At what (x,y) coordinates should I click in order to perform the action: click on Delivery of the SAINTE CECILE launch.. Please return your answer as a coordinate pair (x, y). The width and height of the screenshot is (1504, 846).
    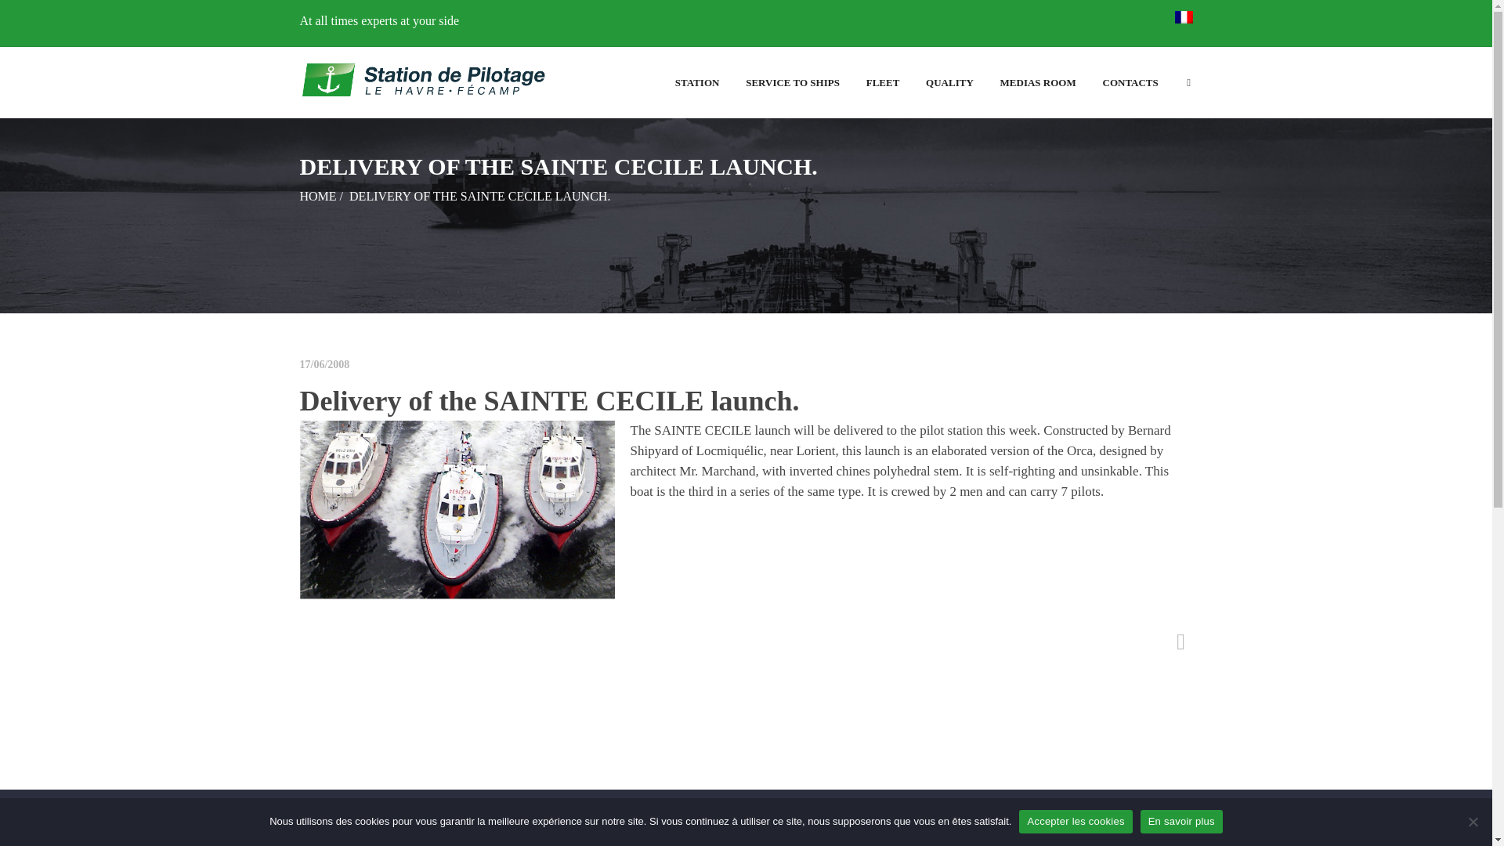
    Looking at the image, I should click on (548, 401).